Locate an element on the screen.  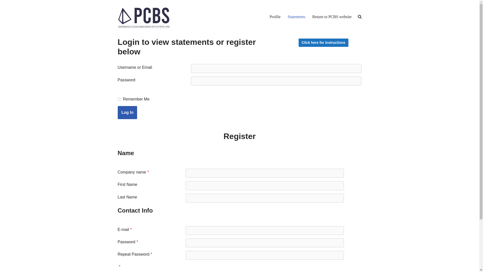
Click here for instructions is located at coordinates (323, 43).